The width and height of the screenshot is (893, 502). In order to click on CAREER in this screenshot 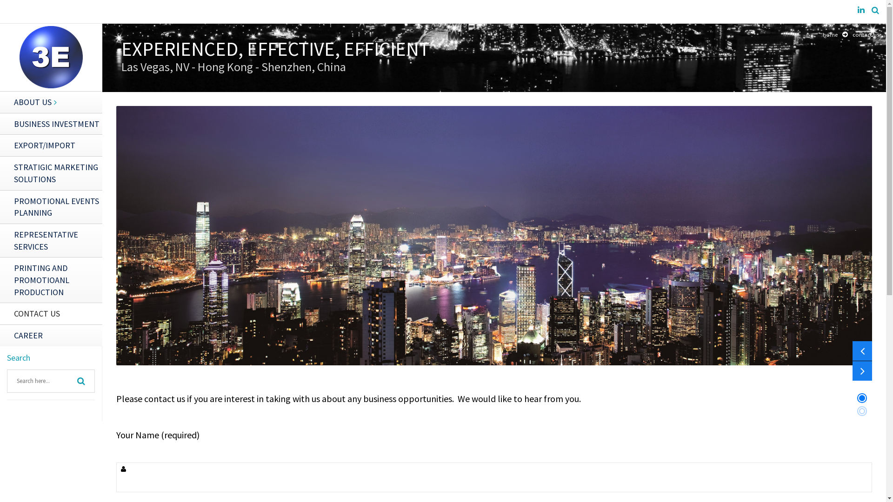, I will do `click(51, 336)`.